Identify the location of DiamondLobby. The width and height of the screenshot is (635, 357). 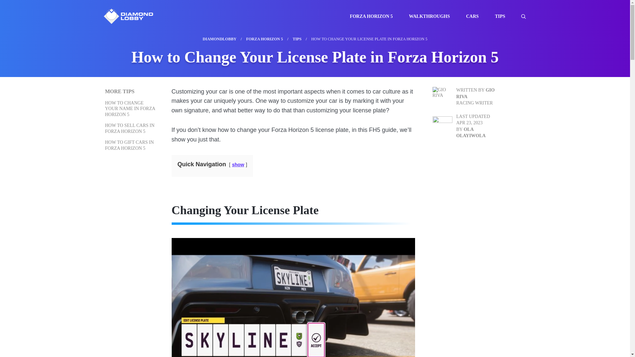
(128, 16).